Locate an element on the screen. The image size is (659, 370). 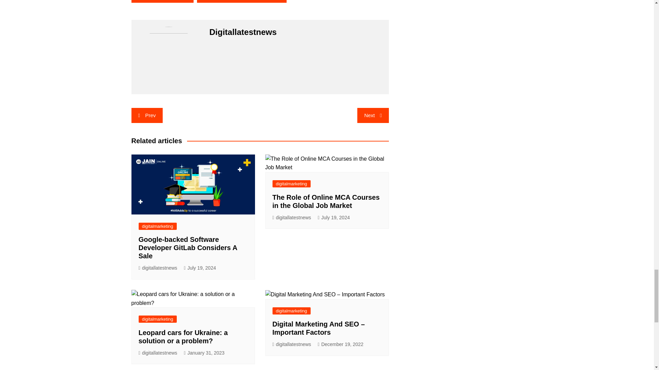
January 31, 2023 is located at coordinates (204, 353).